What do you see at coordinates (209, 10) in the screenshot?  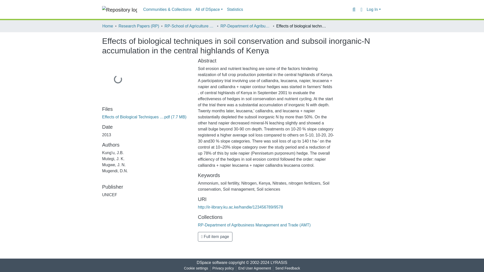 I see `All of DSpace` at bounding box center [209, 10].